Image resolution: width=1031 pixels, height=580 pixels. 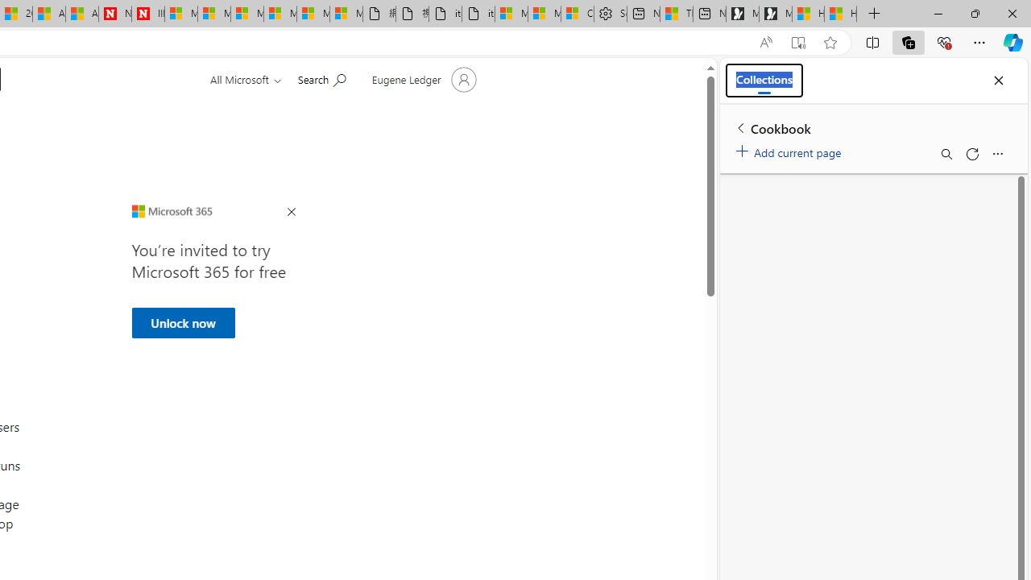 I want to click on More options menu, so click(x=997, y=153).